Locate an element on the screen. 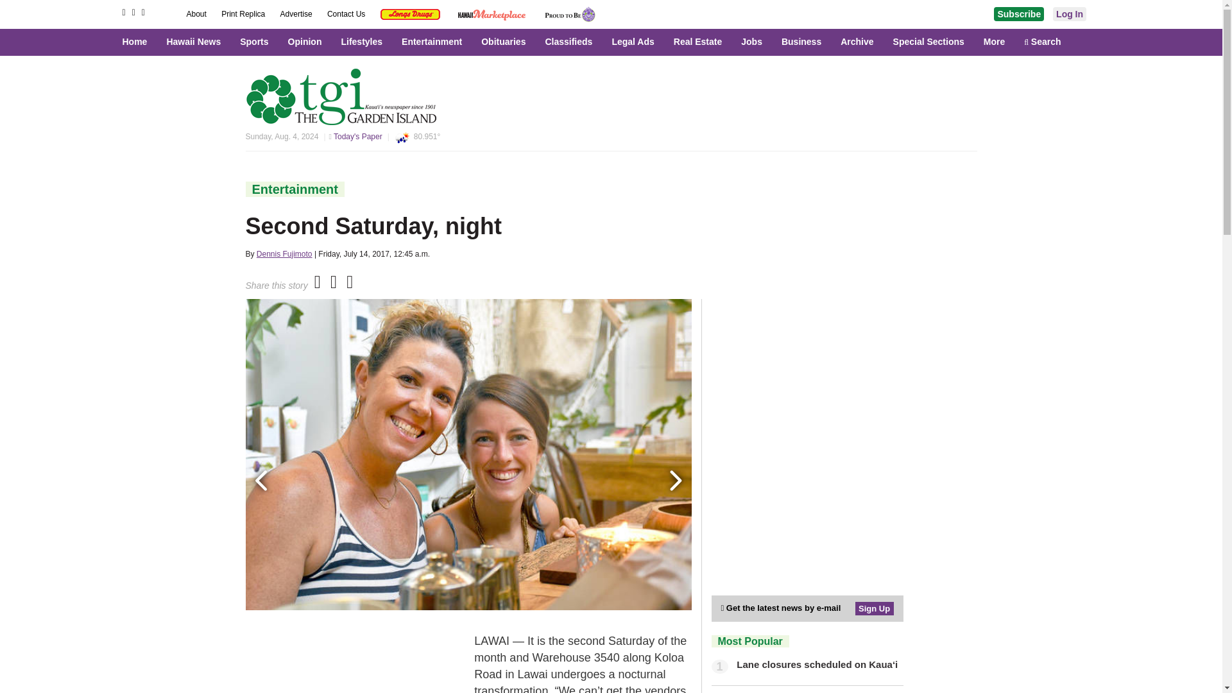  Log In is located at coordinates (1070, 14).